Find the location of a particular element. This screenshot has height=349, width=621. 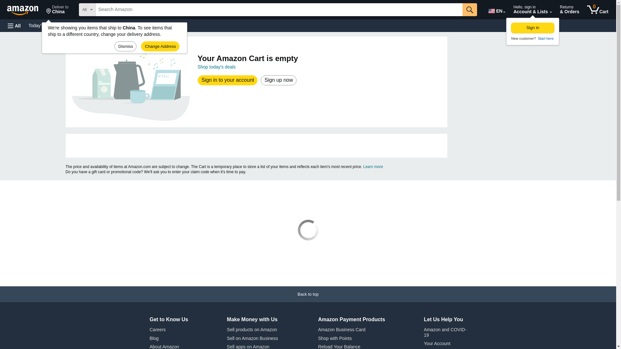

Today's Deals is located at coordinates (42, 25).